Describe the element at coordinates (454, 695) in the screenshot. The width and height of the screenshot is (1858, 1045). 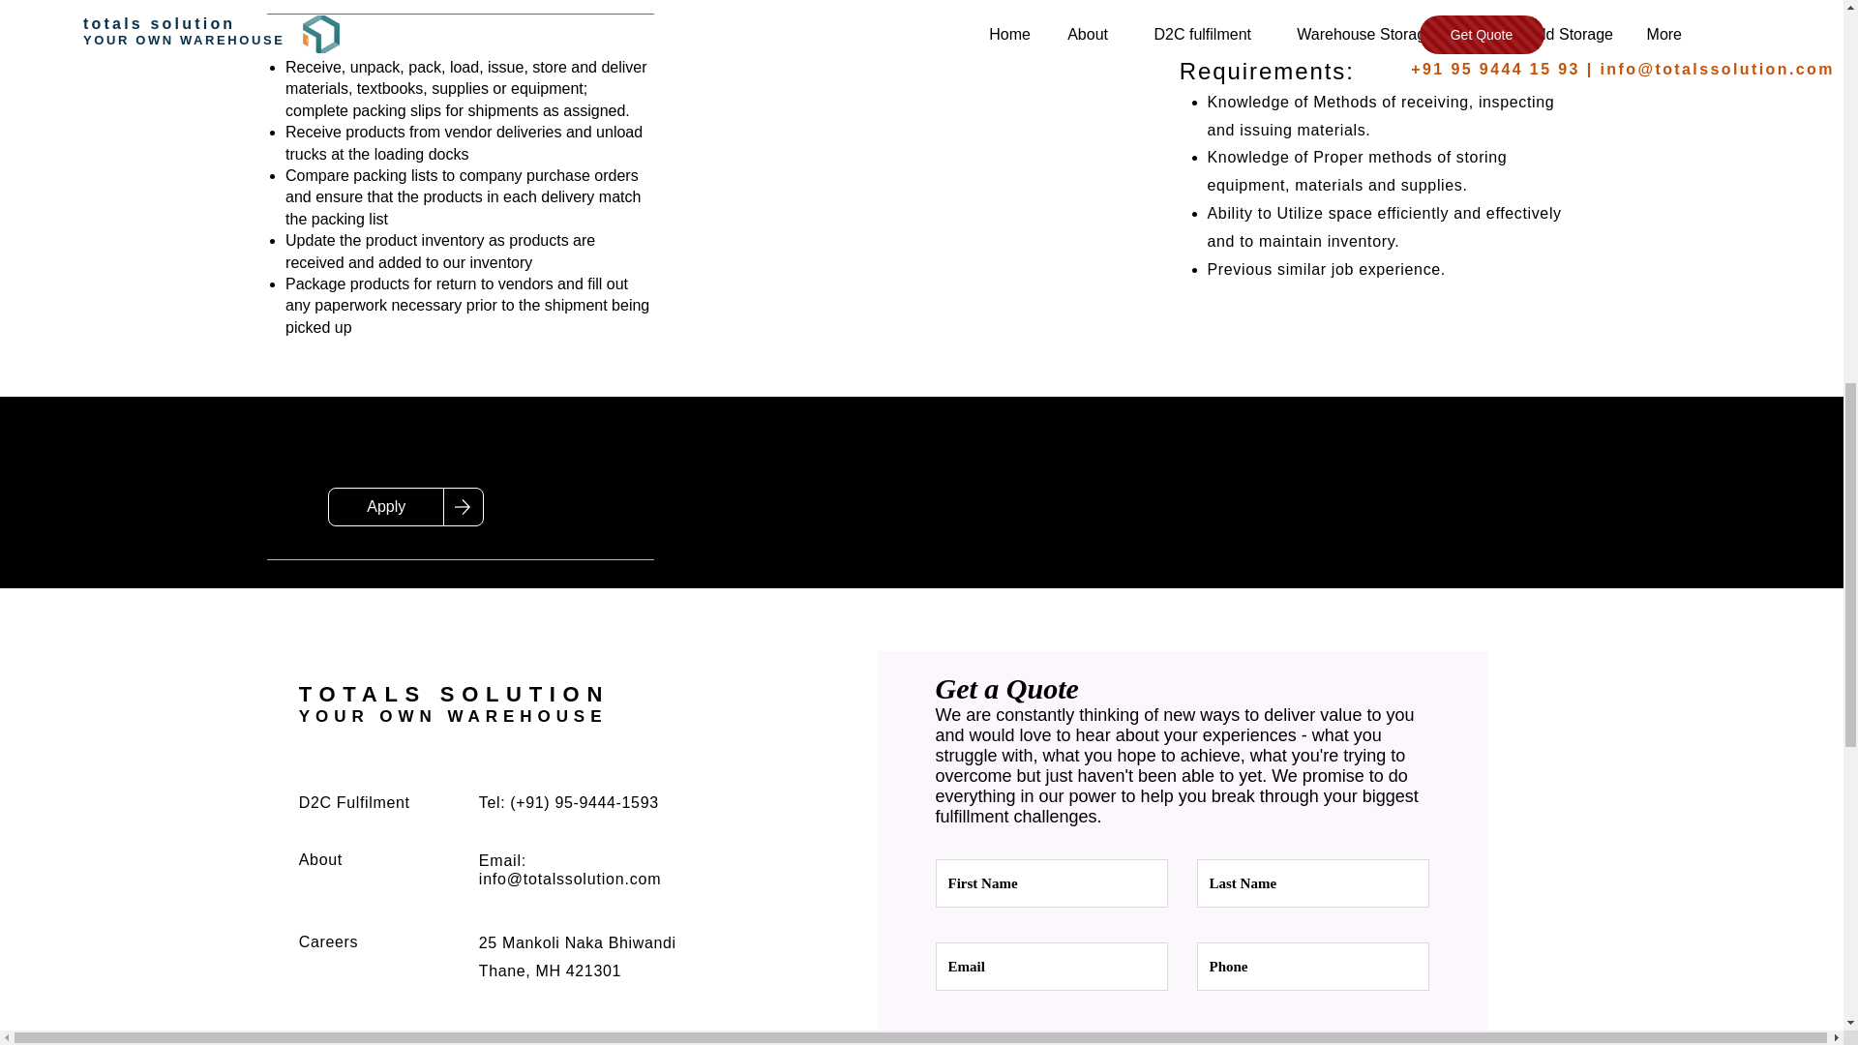
I see `TOTALS SOLUTION` at that location.